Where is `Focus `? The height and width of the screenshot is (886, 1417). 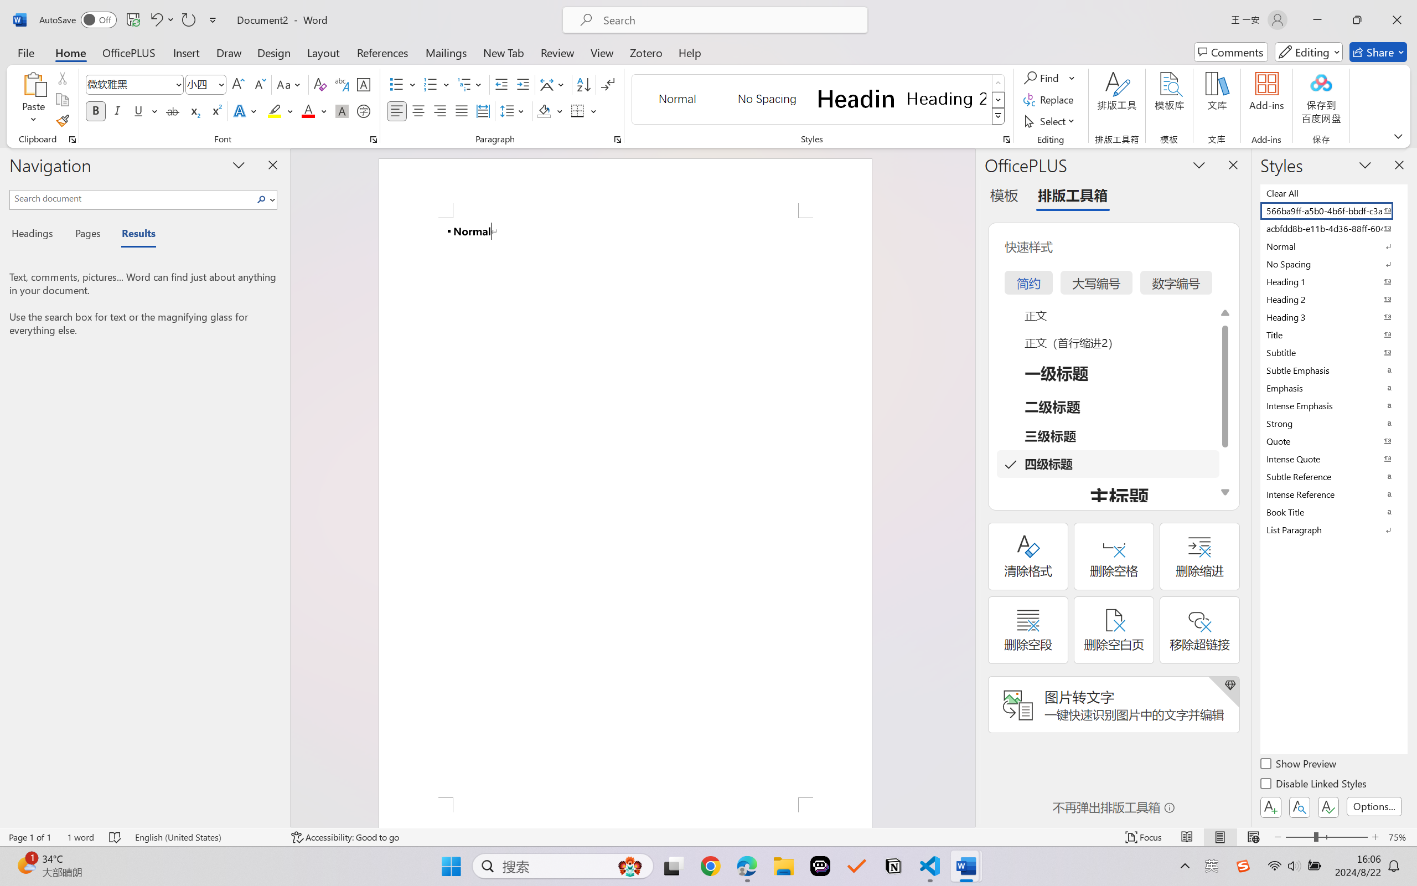 Focus  is located at coordinates (1144, 837).